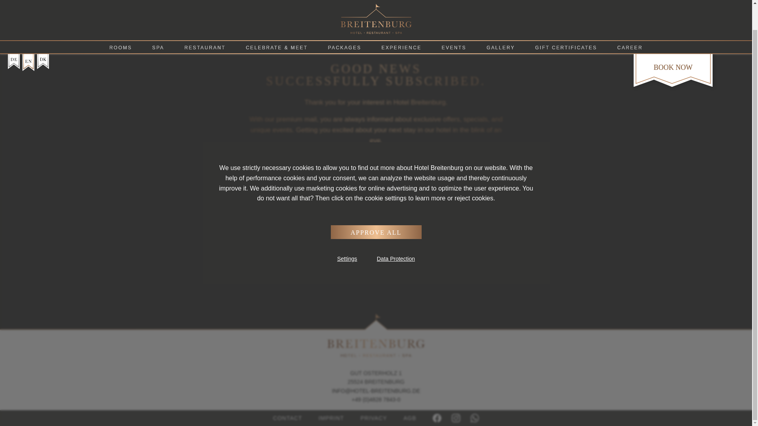 The height and width of the screenshot is (426, 758). What do you see at coordinates (566, 21) in the screenshot?
I see `GIFT CERTIFICATES` at bounding box center [566, 21].